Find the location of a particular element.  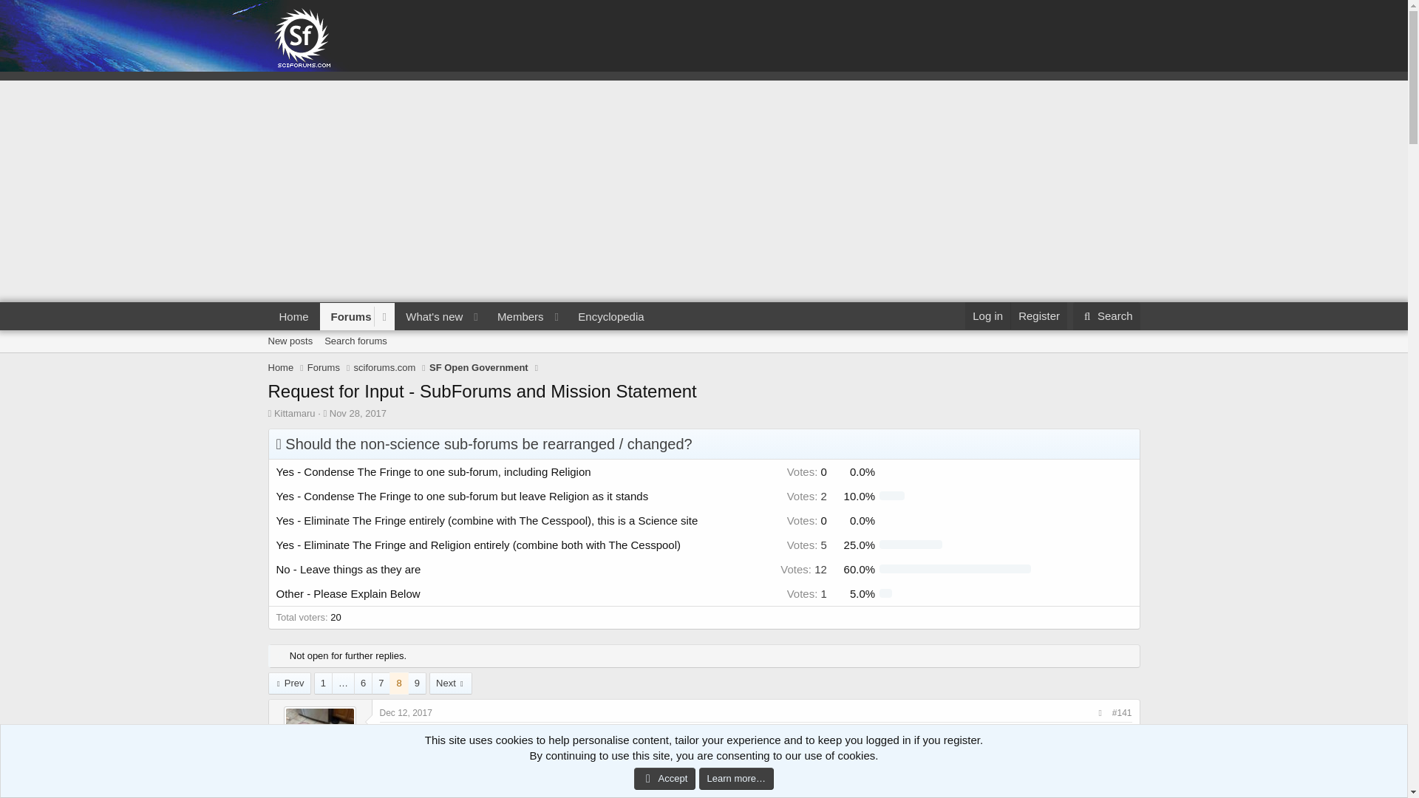

Home is located at coordinates (281, 368).